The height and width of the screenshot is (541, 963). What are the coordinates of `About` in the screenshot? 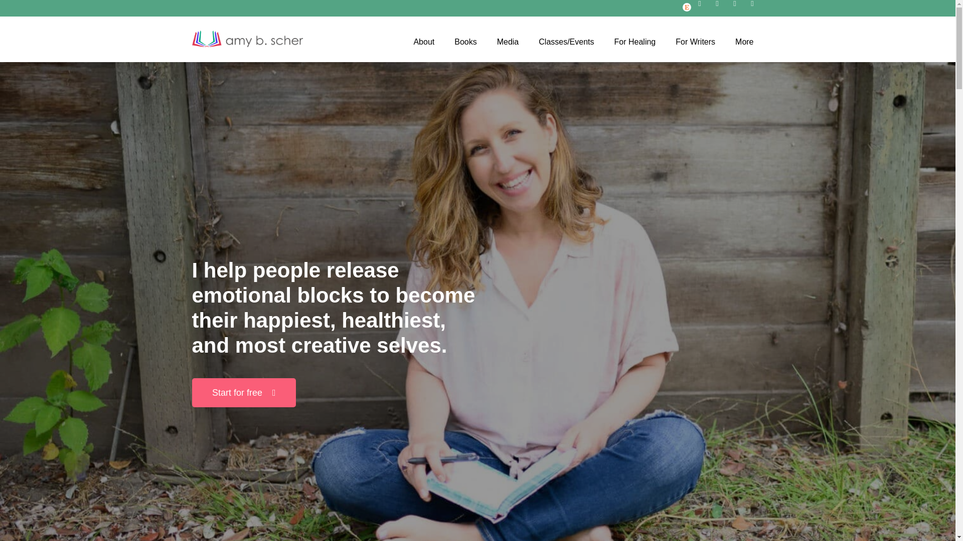 It's located at (423, 42).